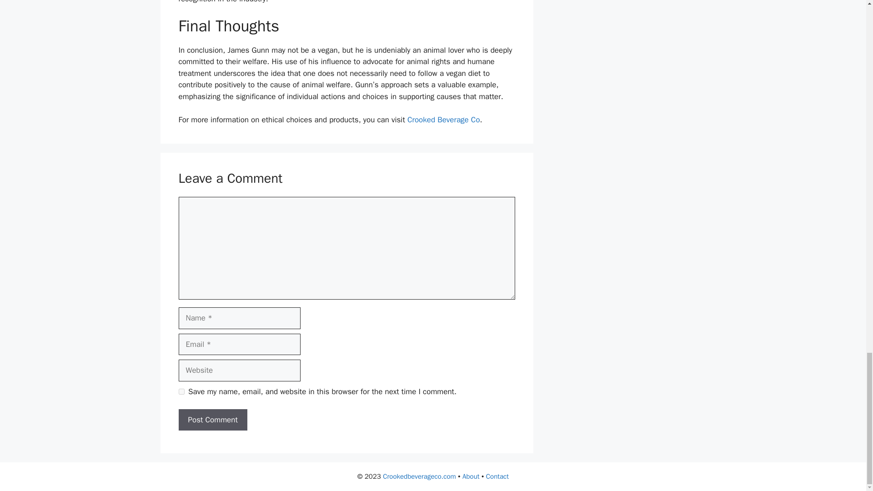 This screenshot has height=491, width=873. I want to click on About, so click(471, 476).